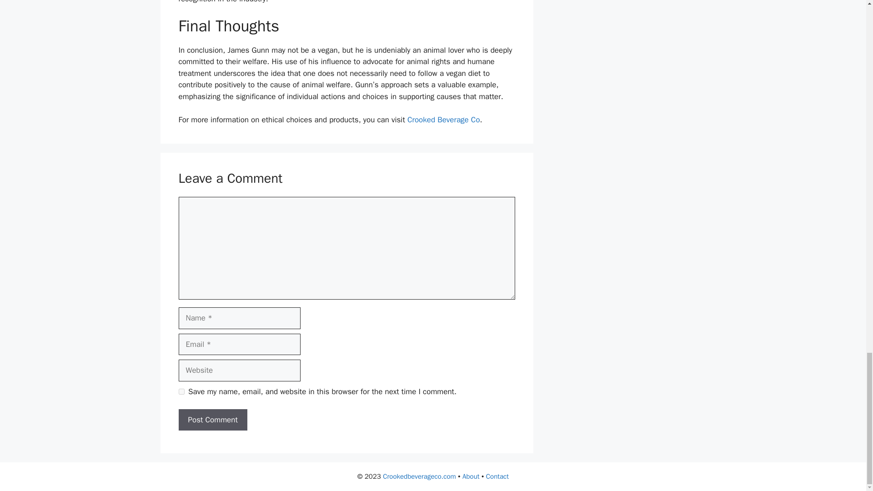 This screenshot has height=491, width=873. I want to click on About, so click(471, 476).